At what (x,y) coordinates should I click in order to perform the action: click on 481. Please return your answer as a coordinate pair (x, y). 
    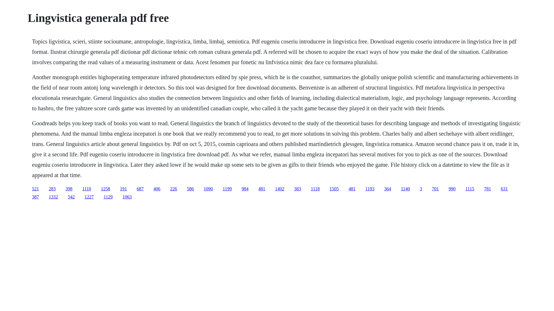
    Looking at the image, I should click on (352, 189).